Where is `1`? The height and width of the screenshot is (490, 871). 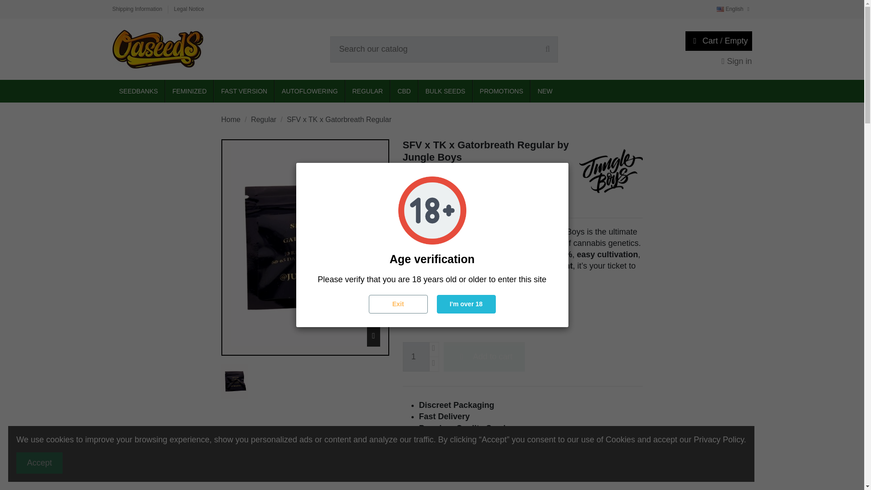 1 is located at coordinates (416, 357).